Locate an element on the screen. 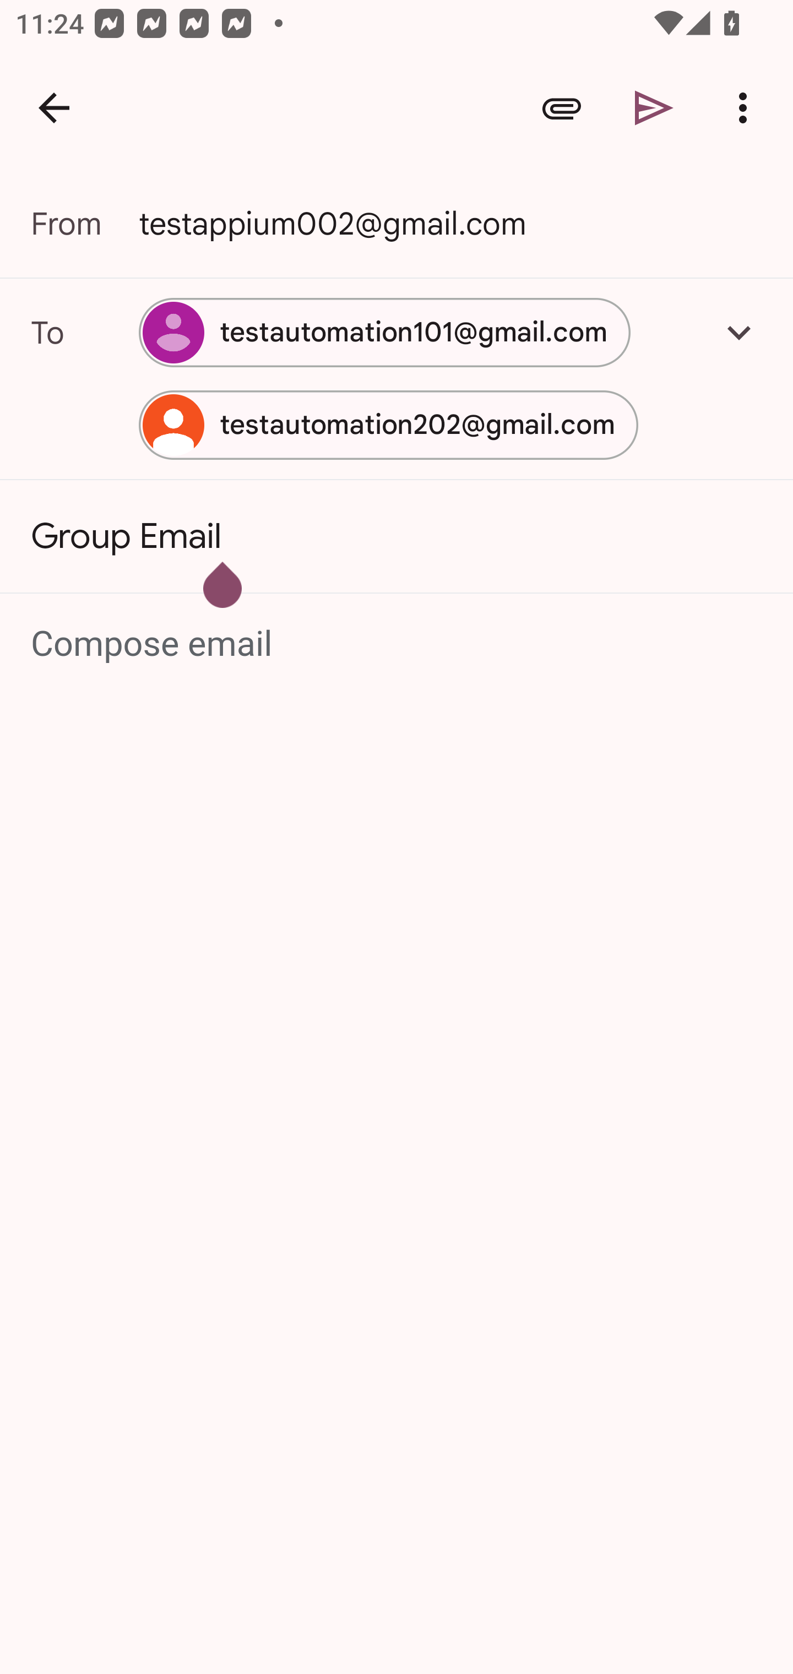  Group Email is located at coordinates (397, 536).